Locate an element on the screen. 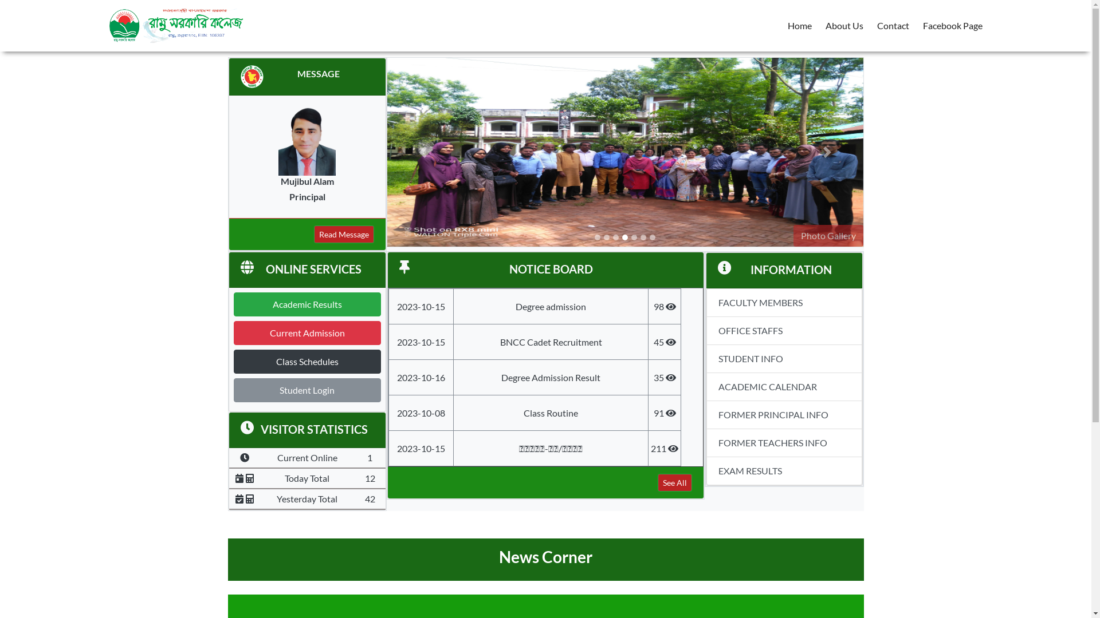 This screenshot has height=618, width=1100. Home is located at coordinates (799, 26).